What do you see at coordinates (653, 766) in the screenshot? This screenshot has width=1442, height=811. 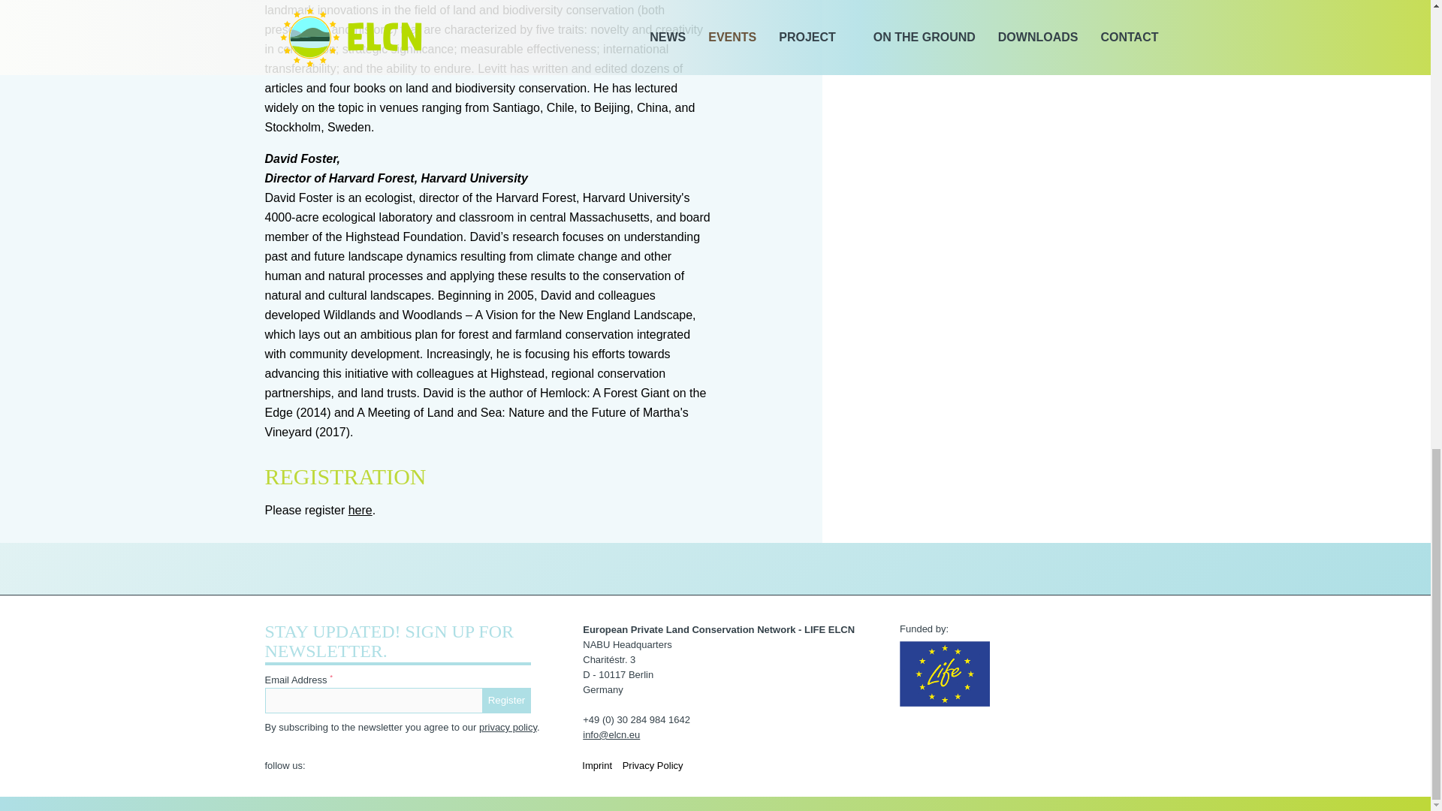 I see `Privacy Policy` at bounding box center [653, 766].